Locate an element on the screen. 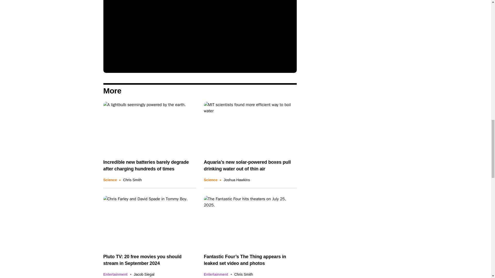 This screenshot has width=495, height=278. pull clean drinking water out of the air is located at coordinates (250, 128).